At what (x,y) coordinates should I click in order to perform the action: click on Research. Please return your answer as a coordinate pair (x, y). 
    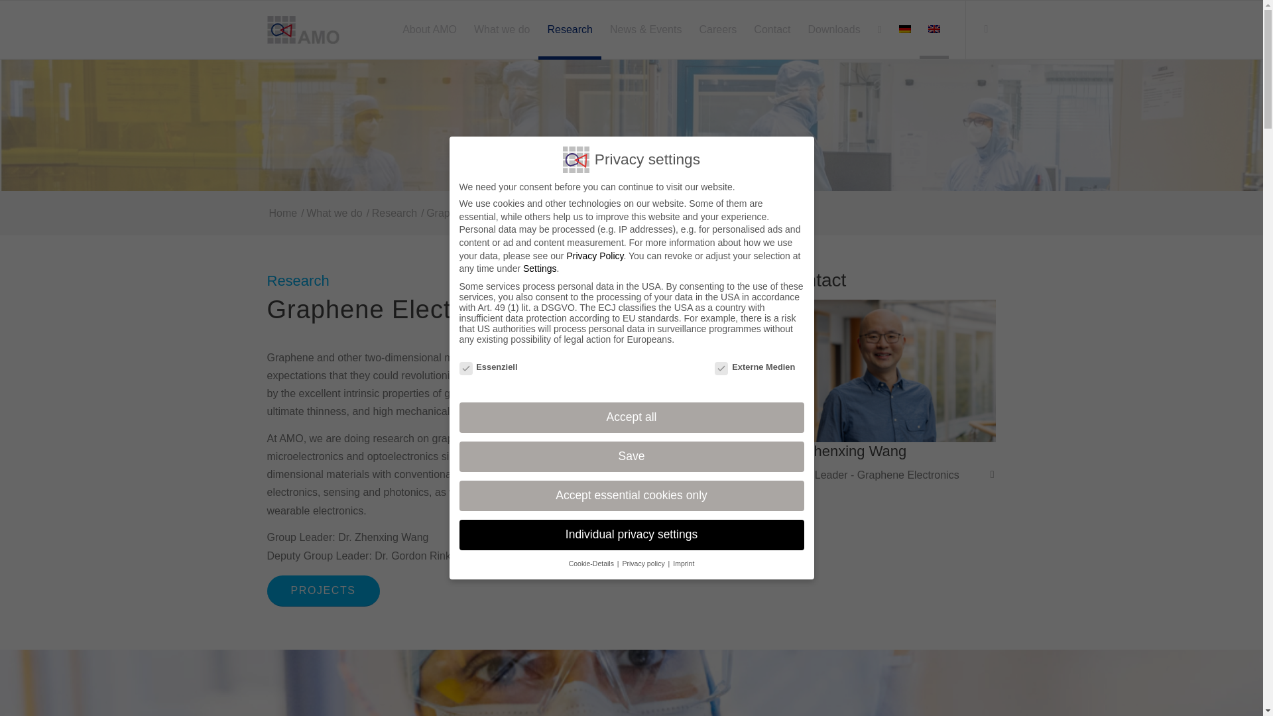
    Looking at the image, I should click on (394, 212).